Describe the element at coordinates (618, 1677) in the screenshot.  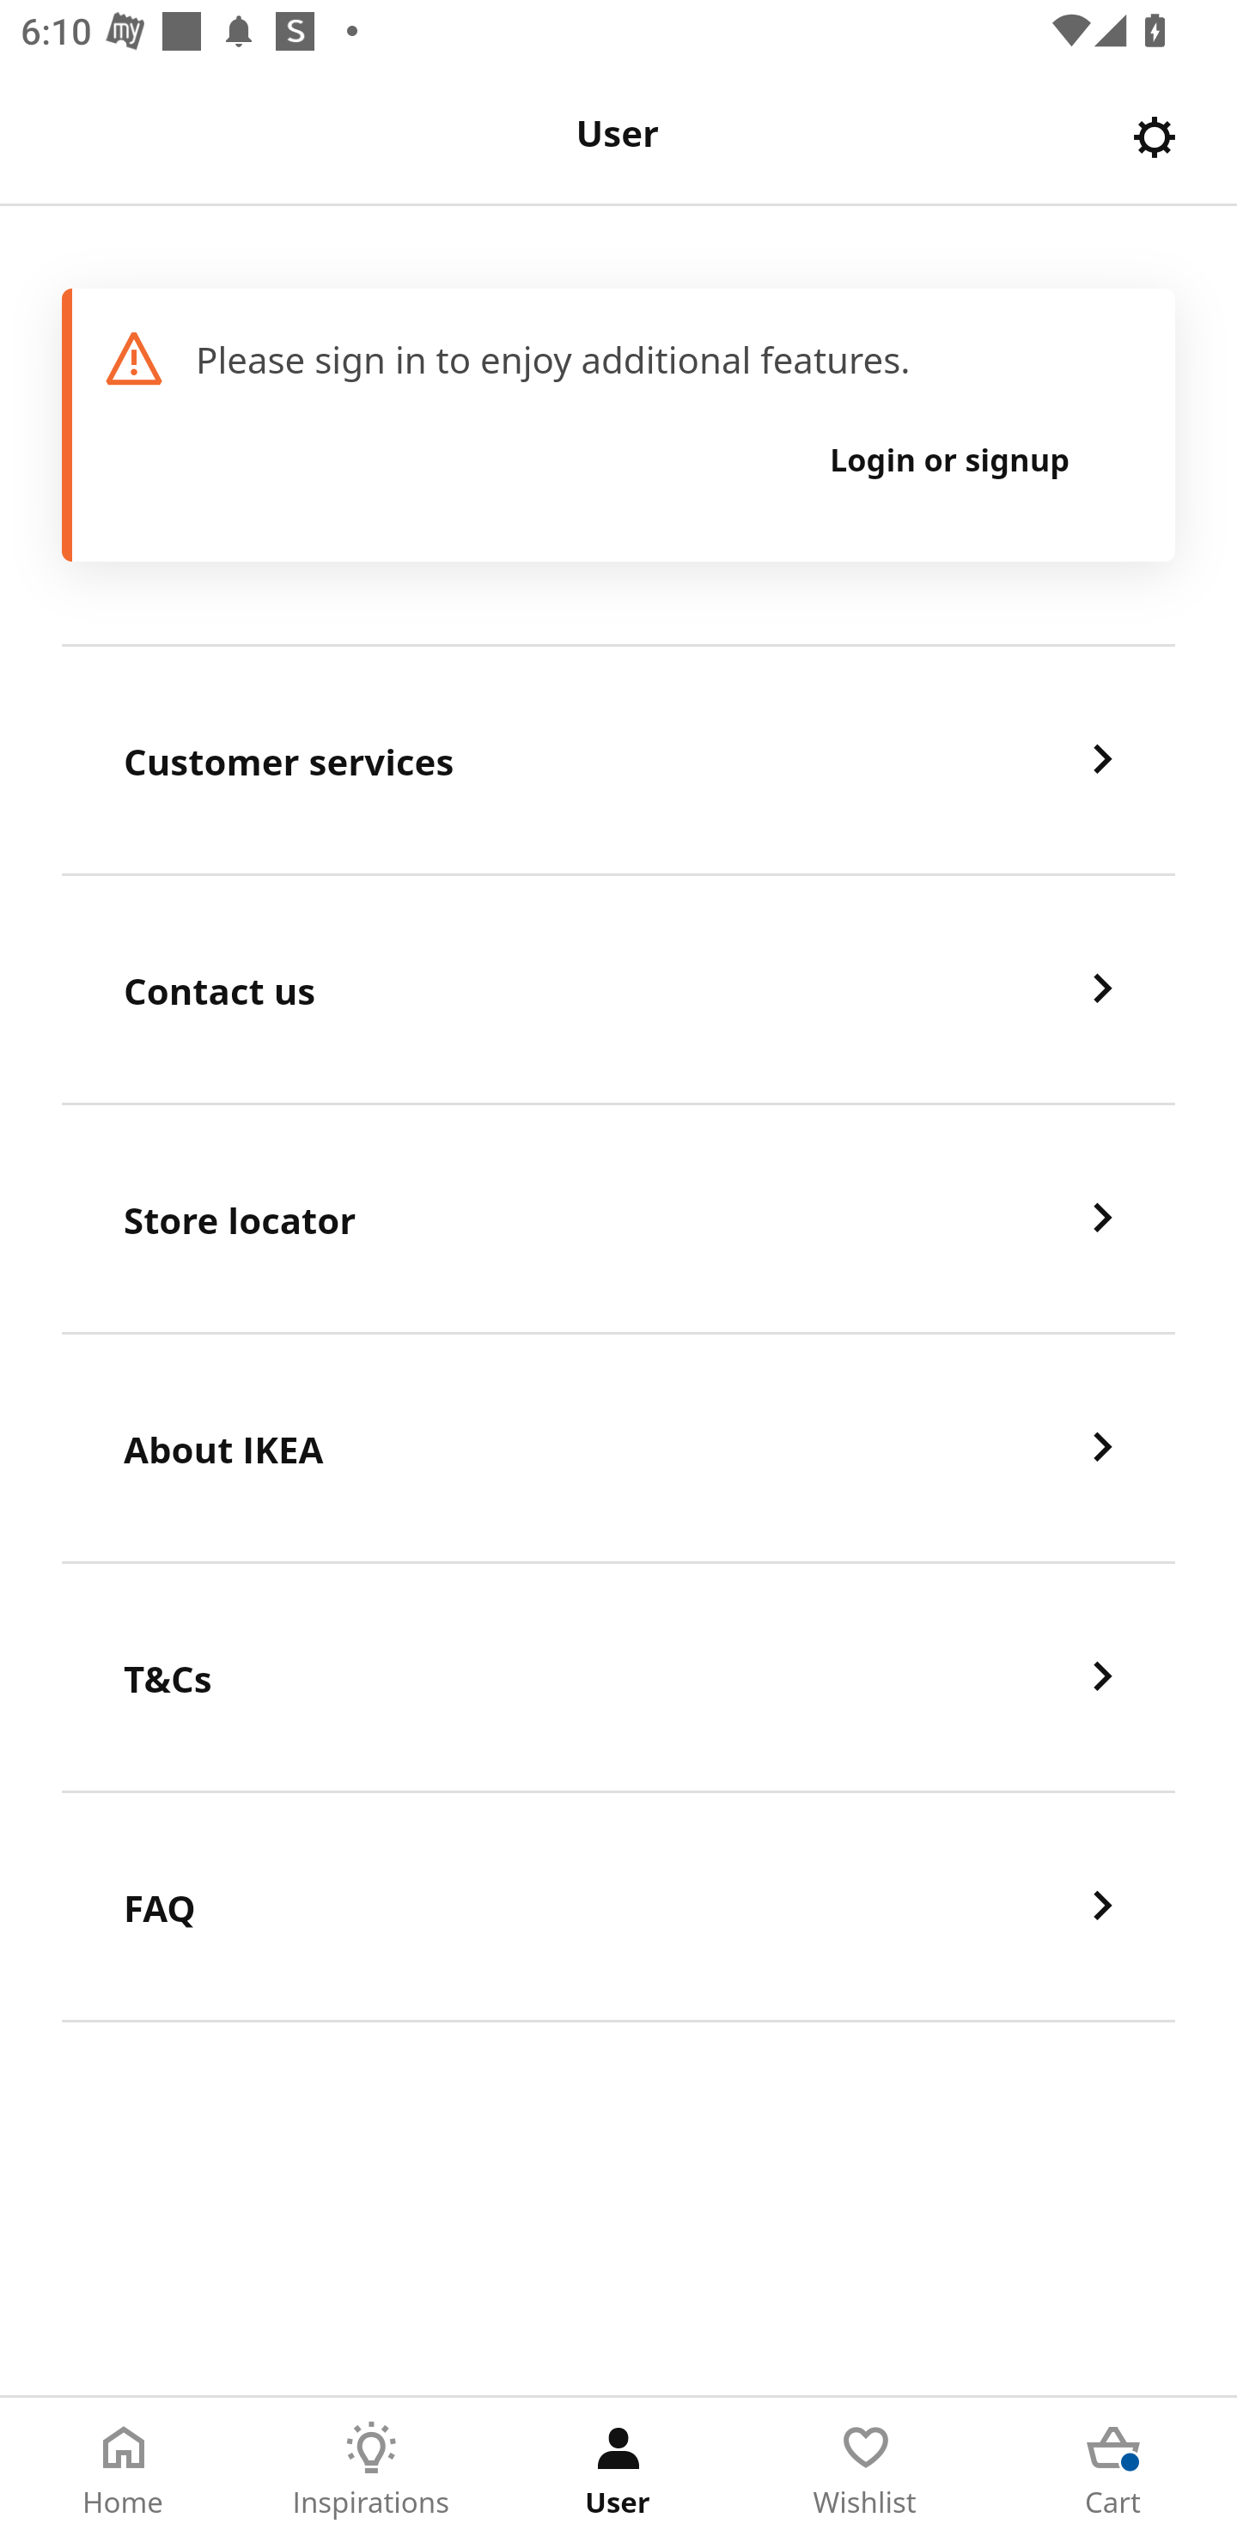
I see `T&Cs` at that location.